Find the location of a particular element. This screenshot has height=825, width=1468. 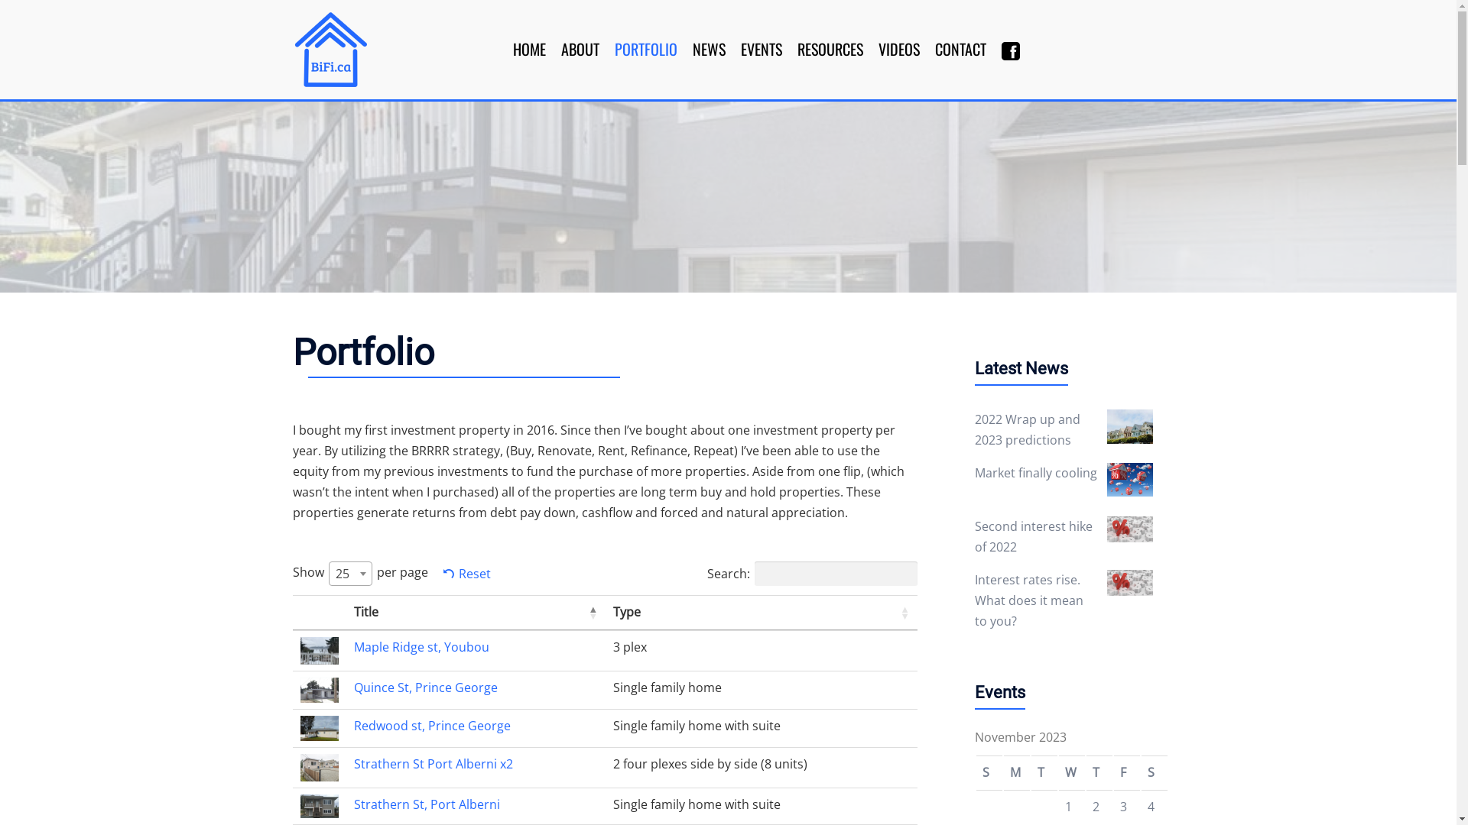

Skip to content is located at coordinates (0, 0).